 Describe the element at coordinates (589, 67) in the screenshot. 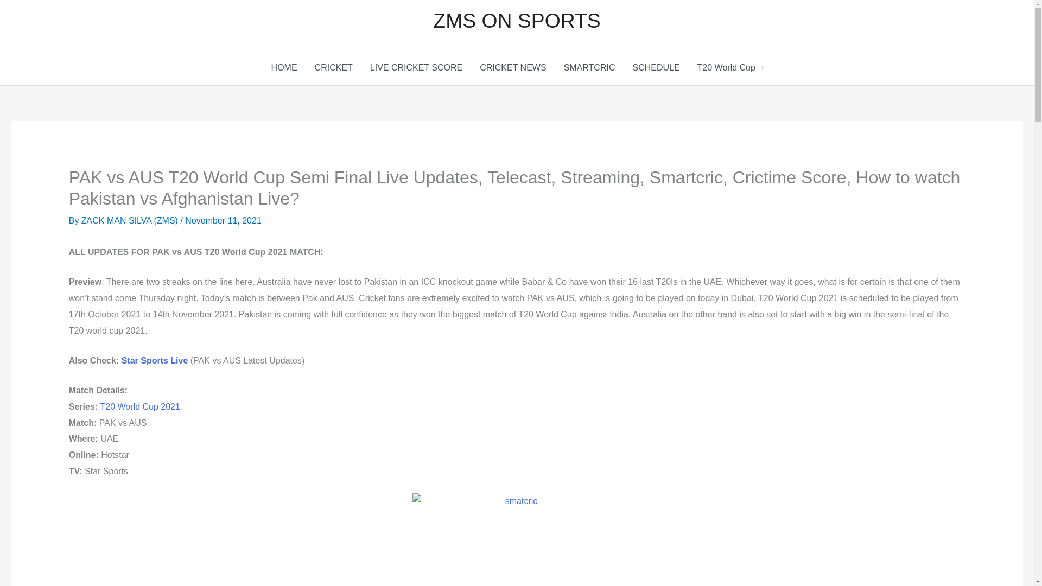

I see `SMARTCRIC` at that location.